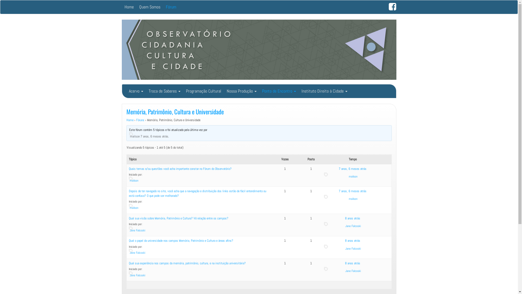 This screenshot has width=522, height=294. What do you see at coordinates (353, 176) in the screenshot?
I see `mailson` at bounding box center [353, 176].